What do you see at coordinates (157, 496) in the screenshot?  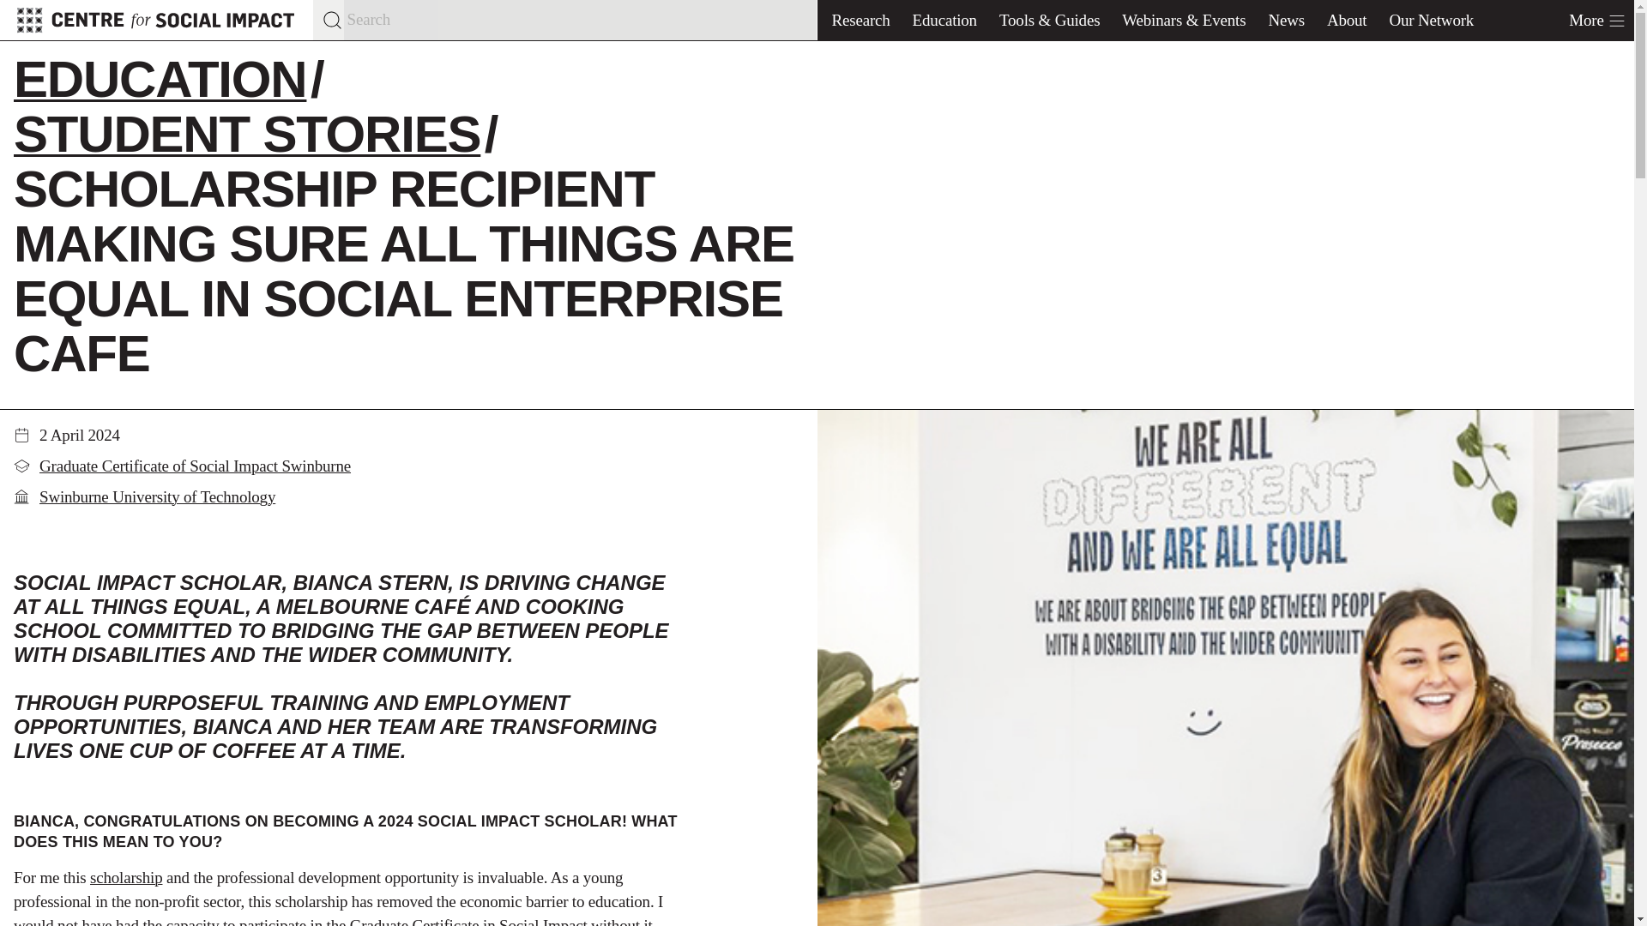 I see `Swinburne University of Technology` at bounding box center [157, 496].